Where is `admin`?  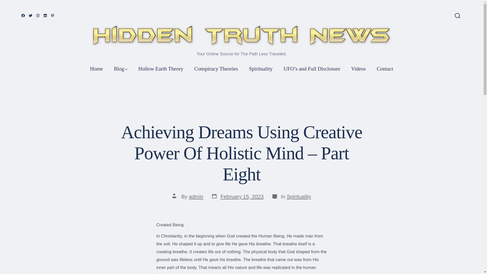
admin is located at coordinates (299, 196).